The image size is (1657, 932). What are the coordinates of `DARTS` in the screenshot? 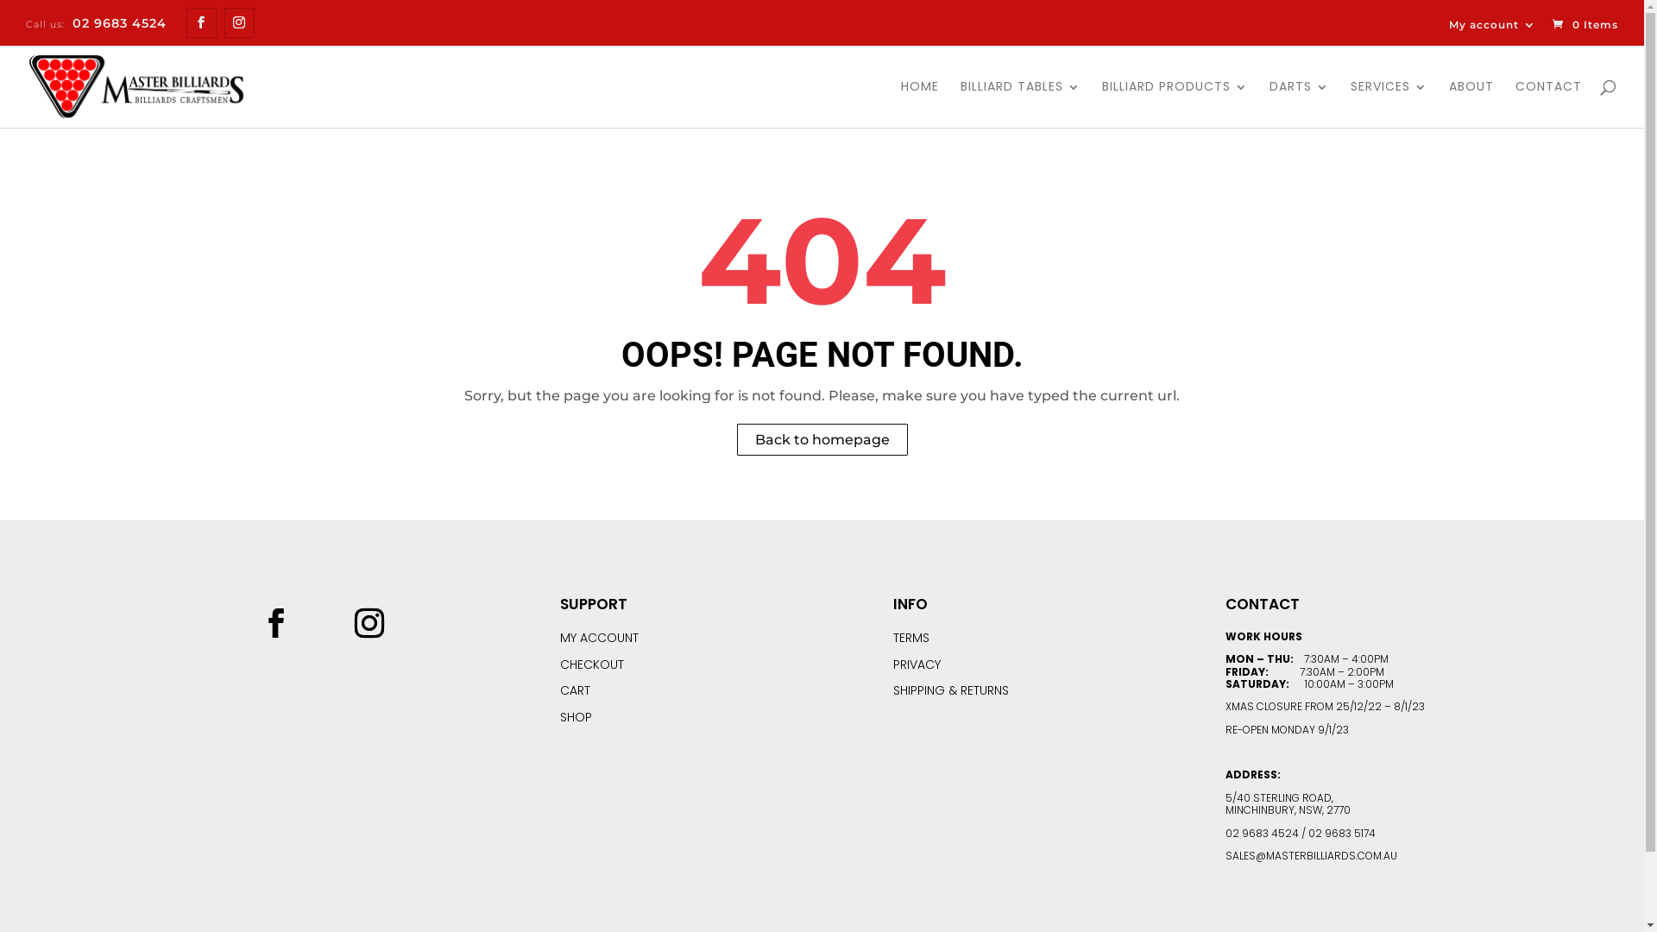 It's located at (1300, 104).